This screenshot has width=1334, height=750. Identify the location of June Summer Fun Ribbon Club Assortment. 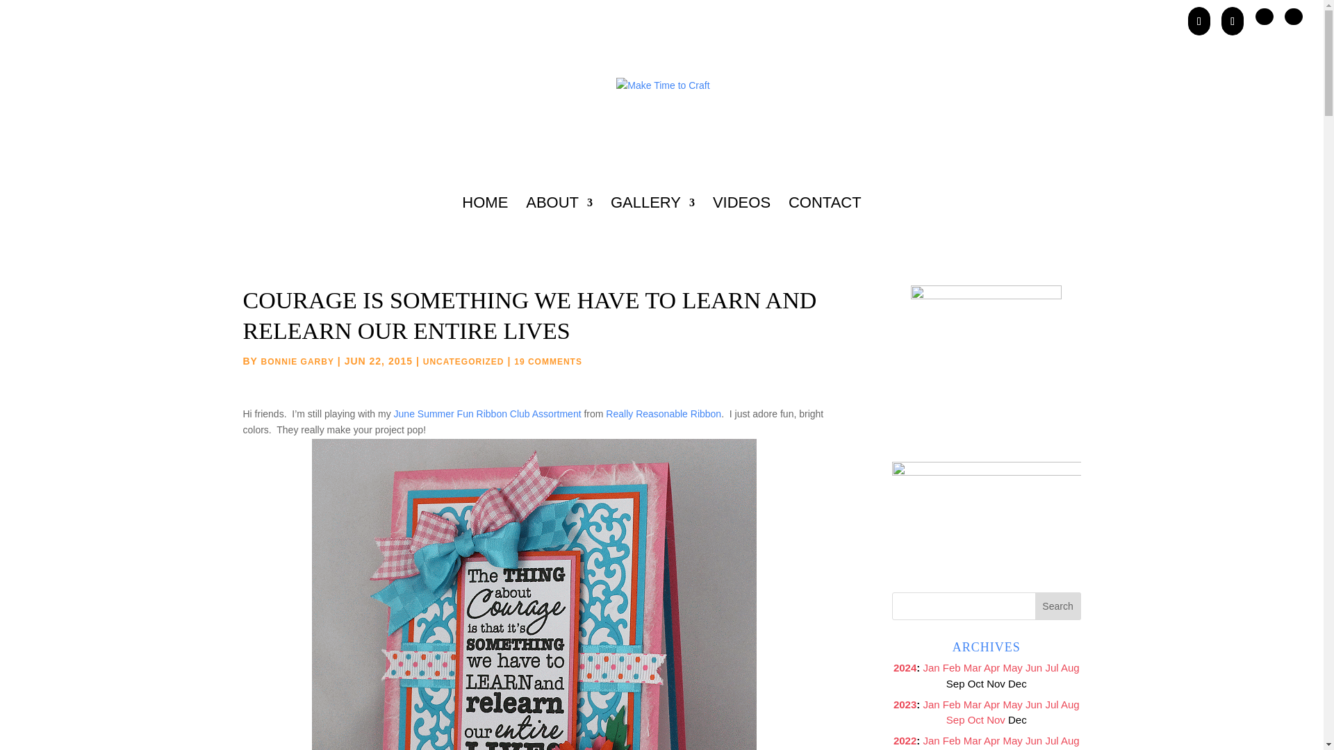
(488, 413).